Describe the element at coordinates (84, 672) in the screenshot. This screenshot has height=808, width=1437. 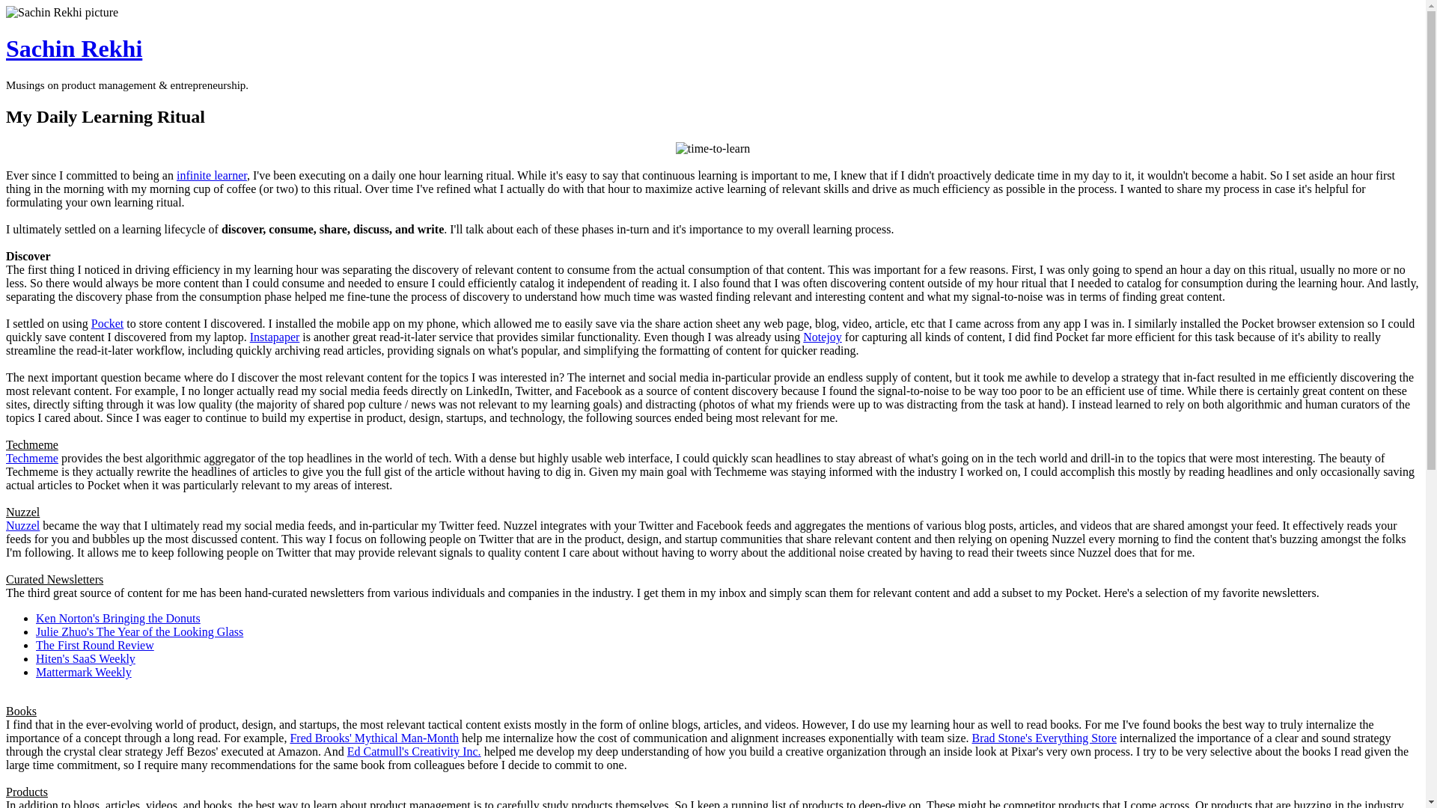
I see `Mattermark Weekly` at that location.